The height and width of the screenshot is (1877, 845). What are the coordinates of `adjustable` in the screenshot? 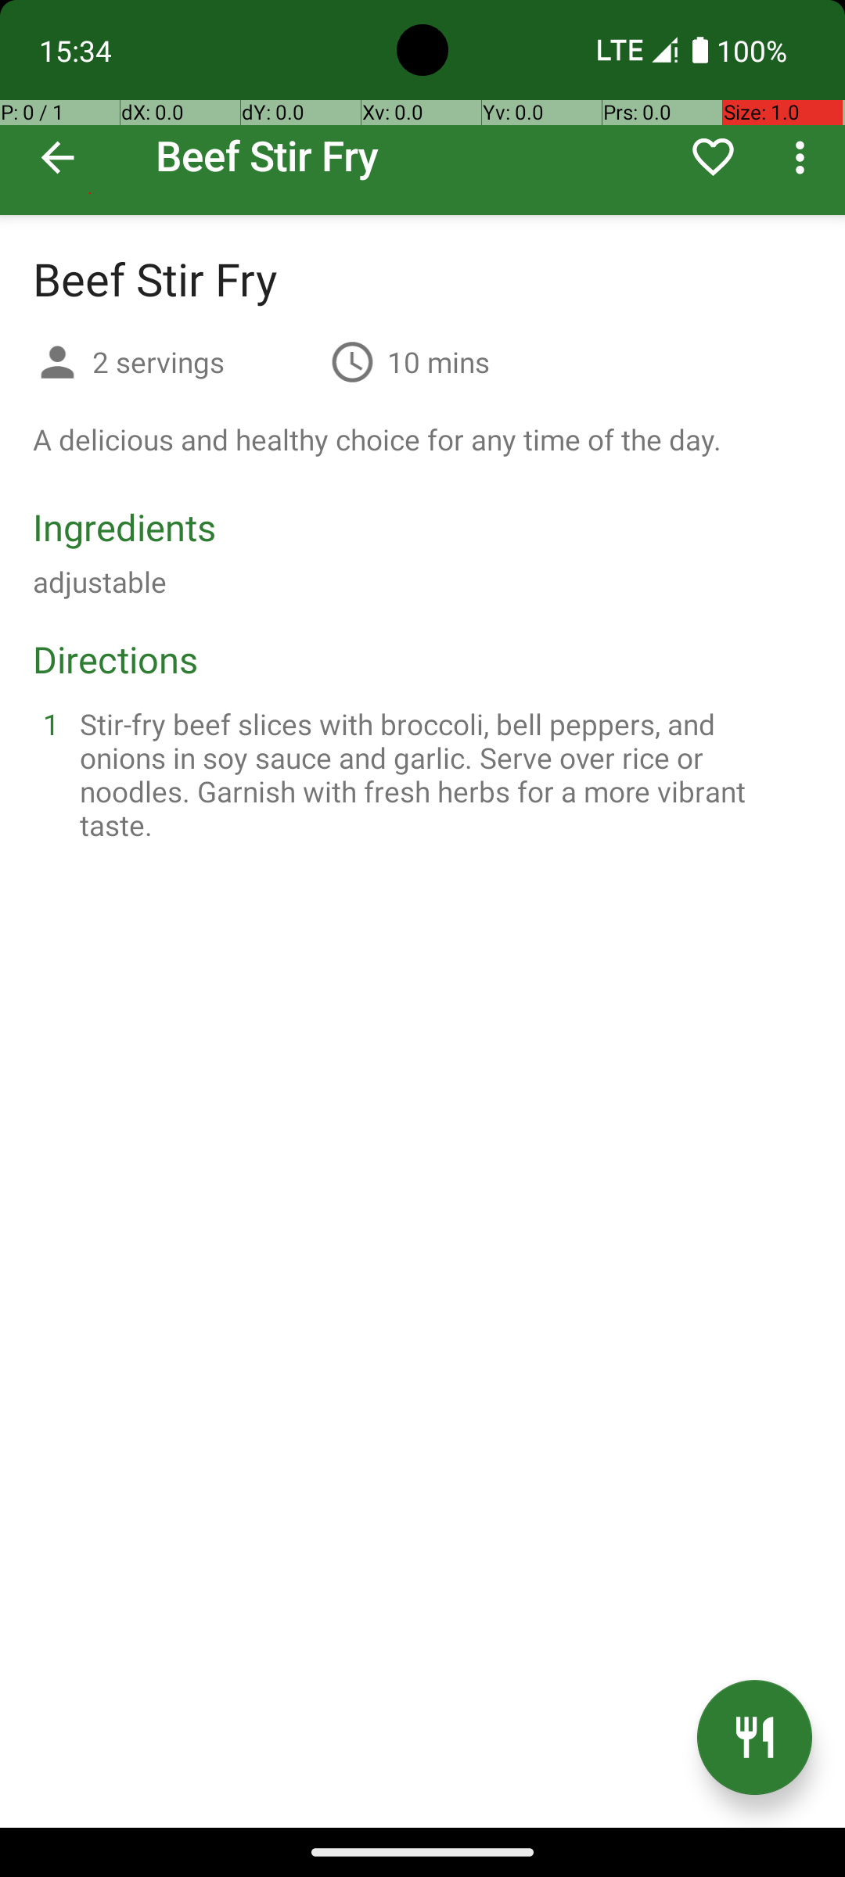 It's located at (100, 582).